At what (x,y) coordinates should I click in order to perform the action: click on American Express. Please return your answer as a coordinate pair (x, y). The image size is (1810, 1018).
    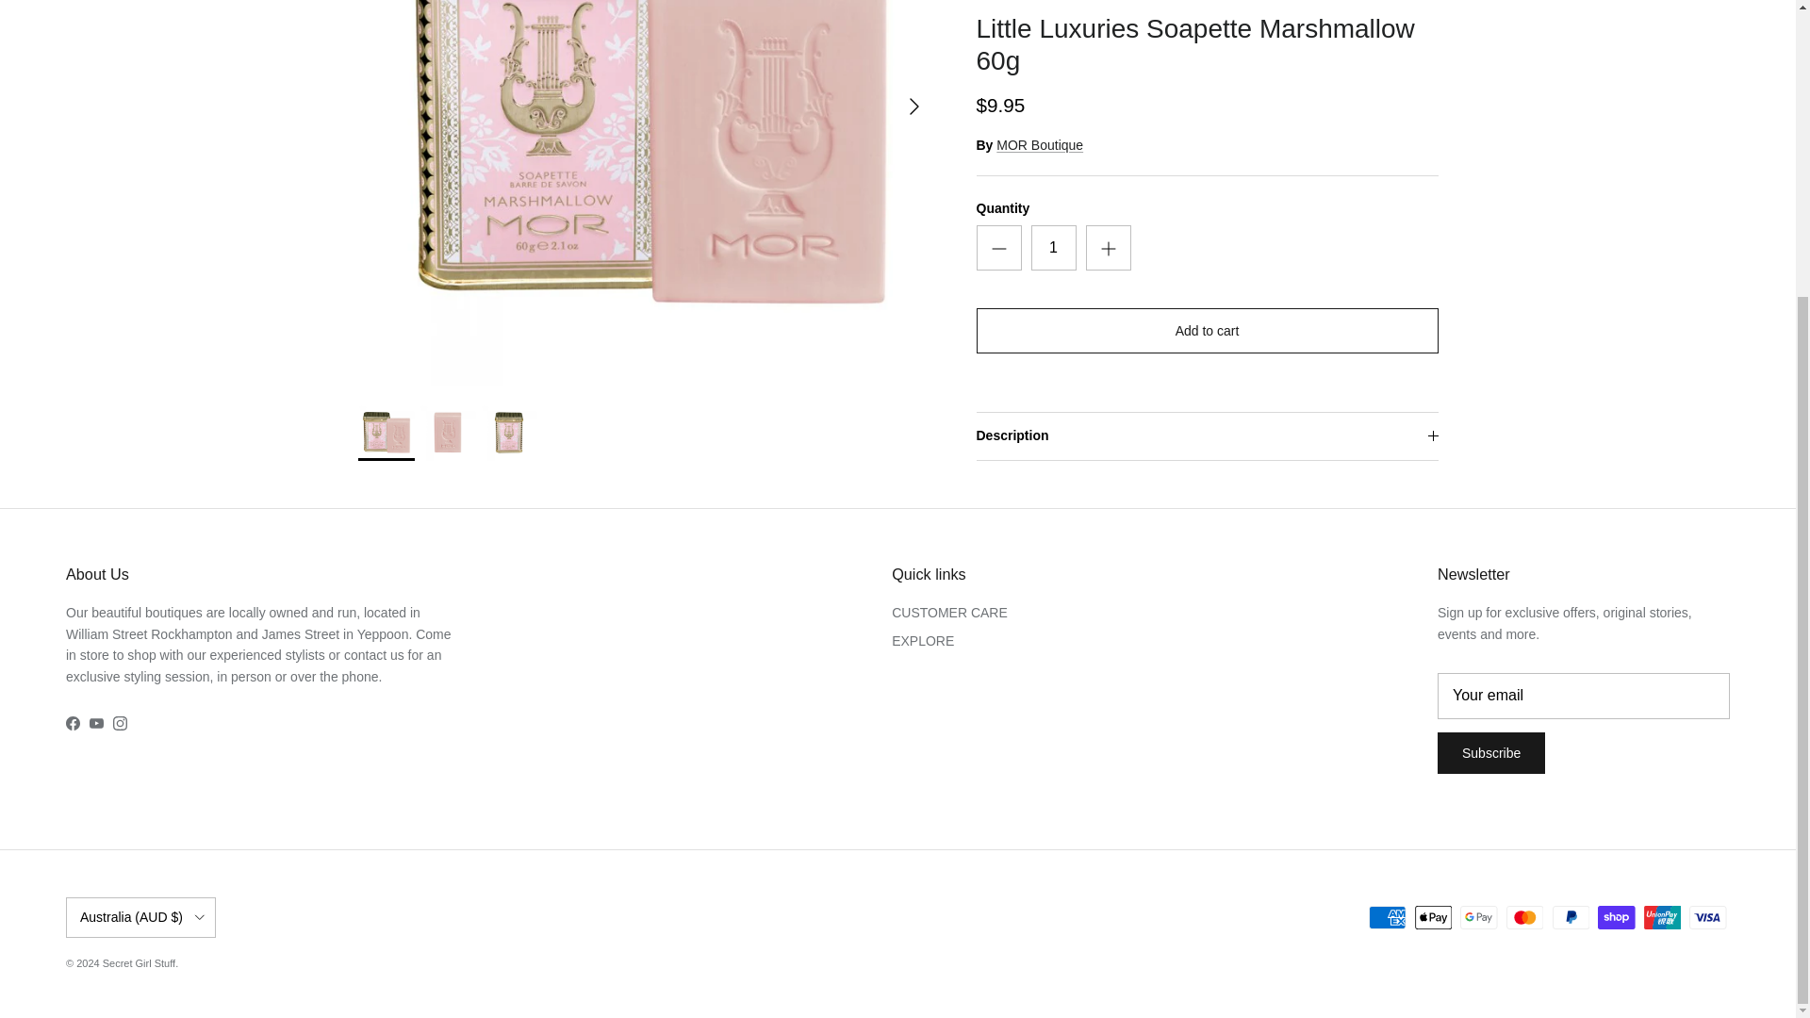
    Looking at the image, I should click on (1387, 918).